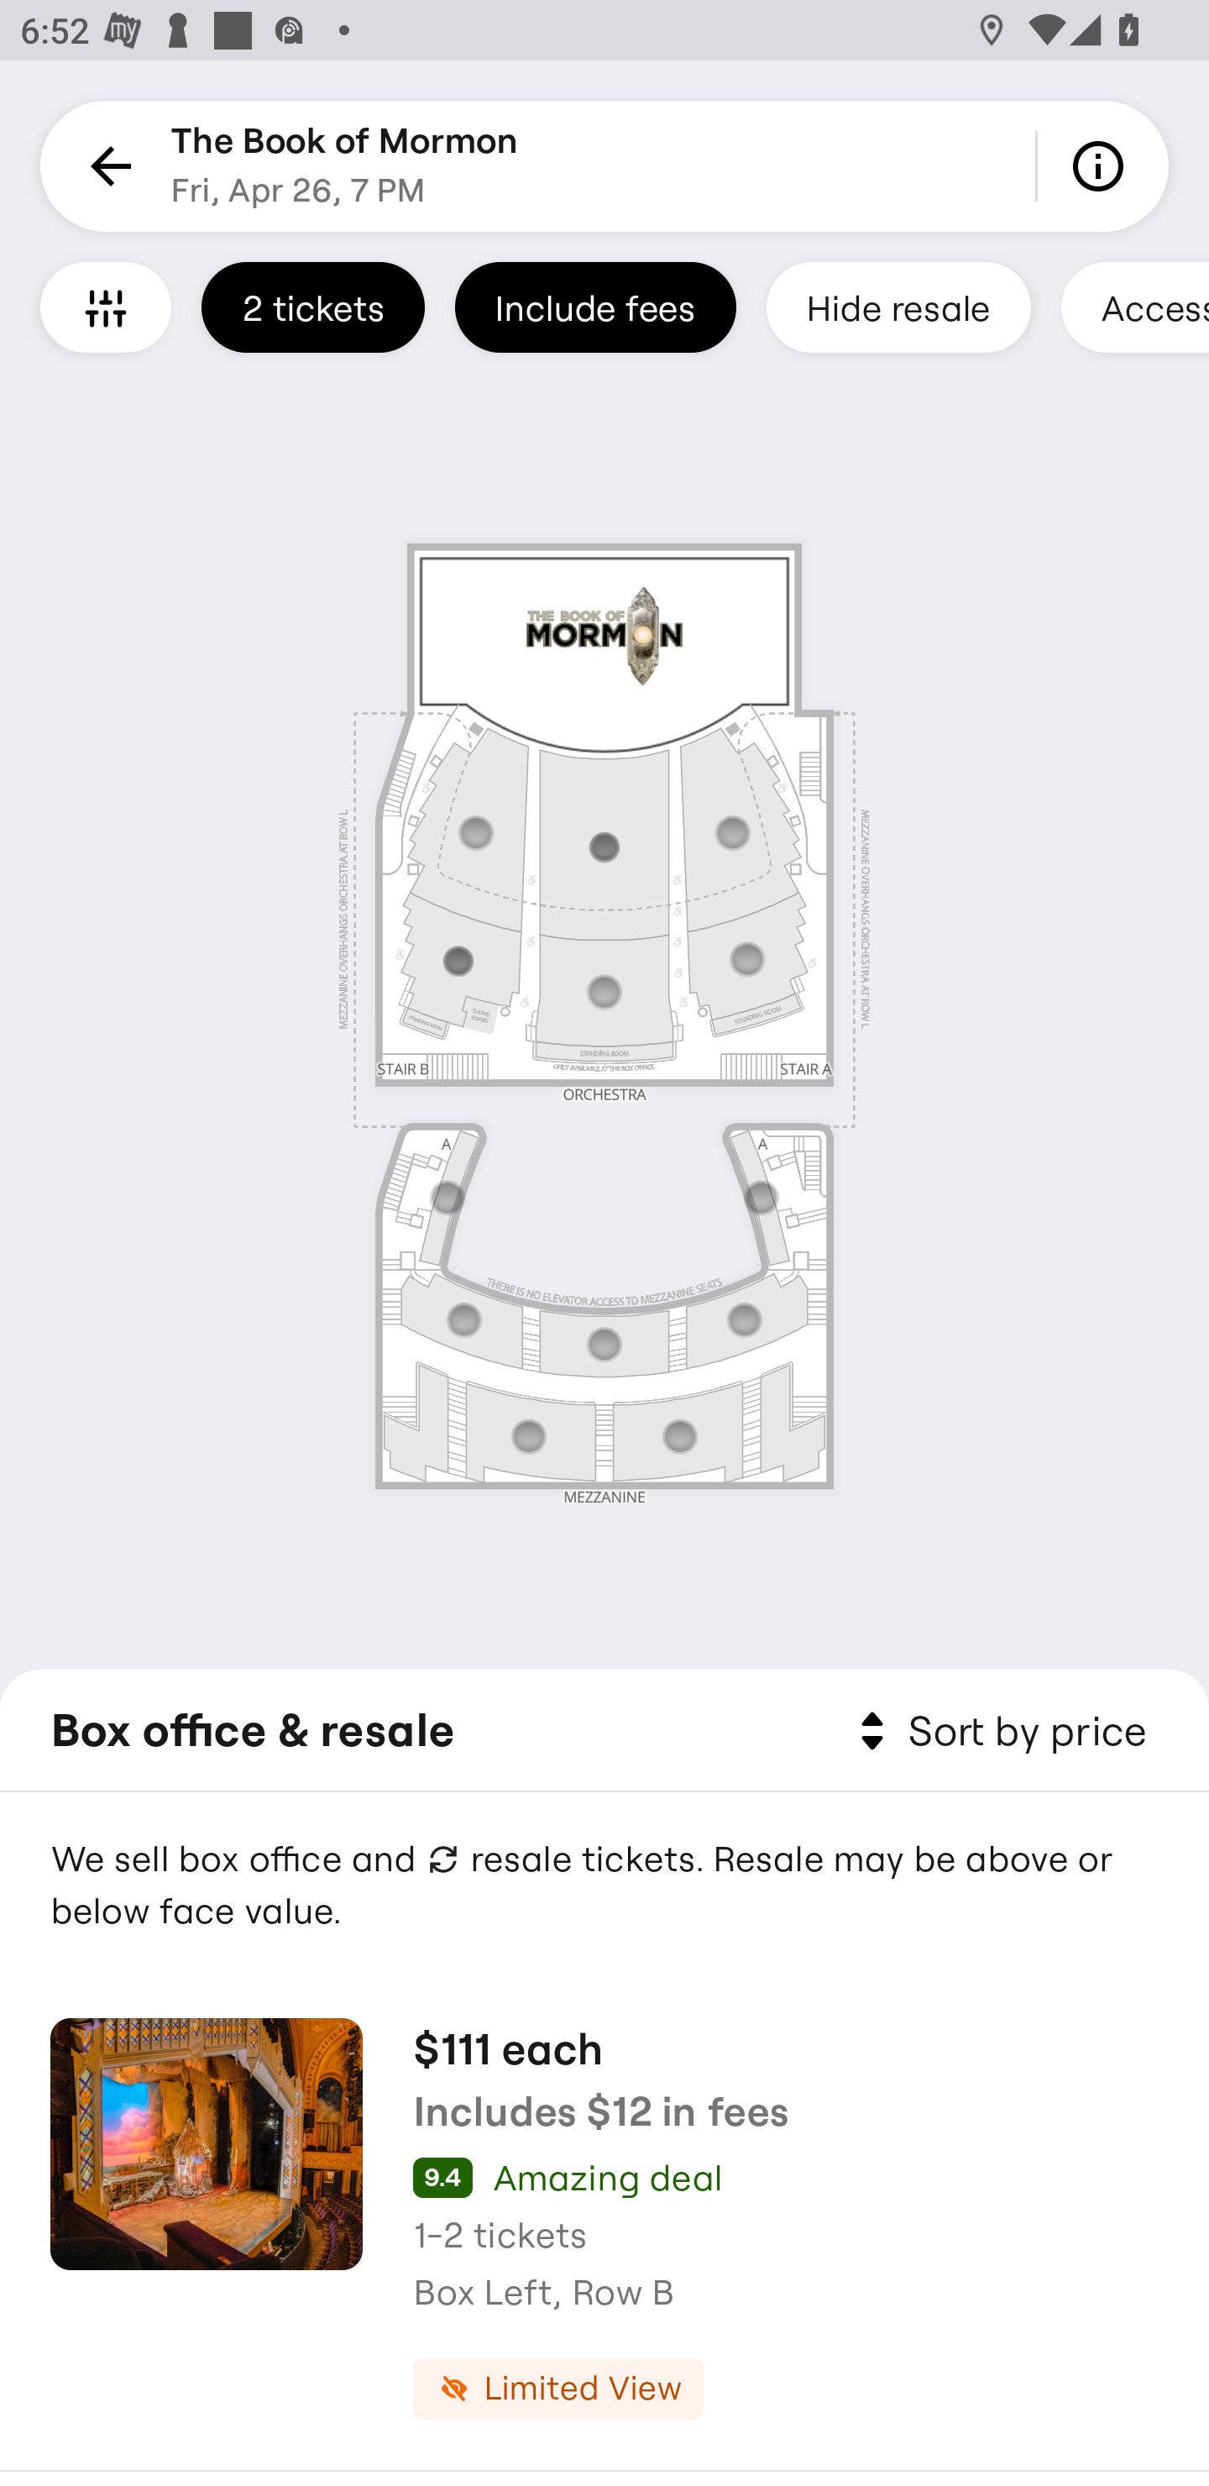 This screenshot has height=2486, width=1209. Describe the element at coordinates (106, 166) in the screenshot. I see `Back` at that location.